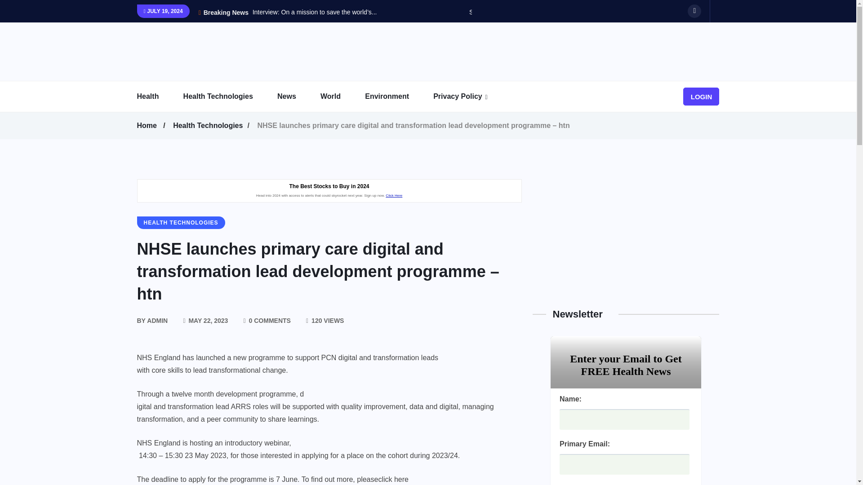 This screenshot has height=485, width=863. Describe the element at coordinates (393, 479) in the screenshot. I see `click here` at that location.